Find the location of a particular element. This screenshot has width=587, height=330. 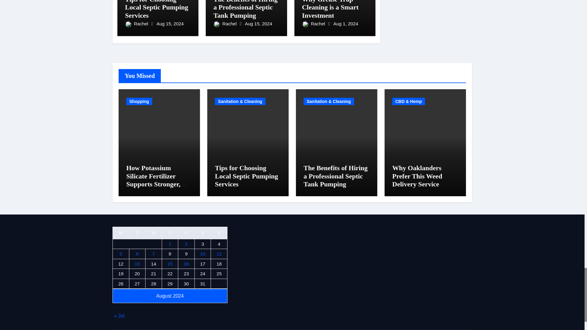

Wednesday is located at coordinates (153, 233).